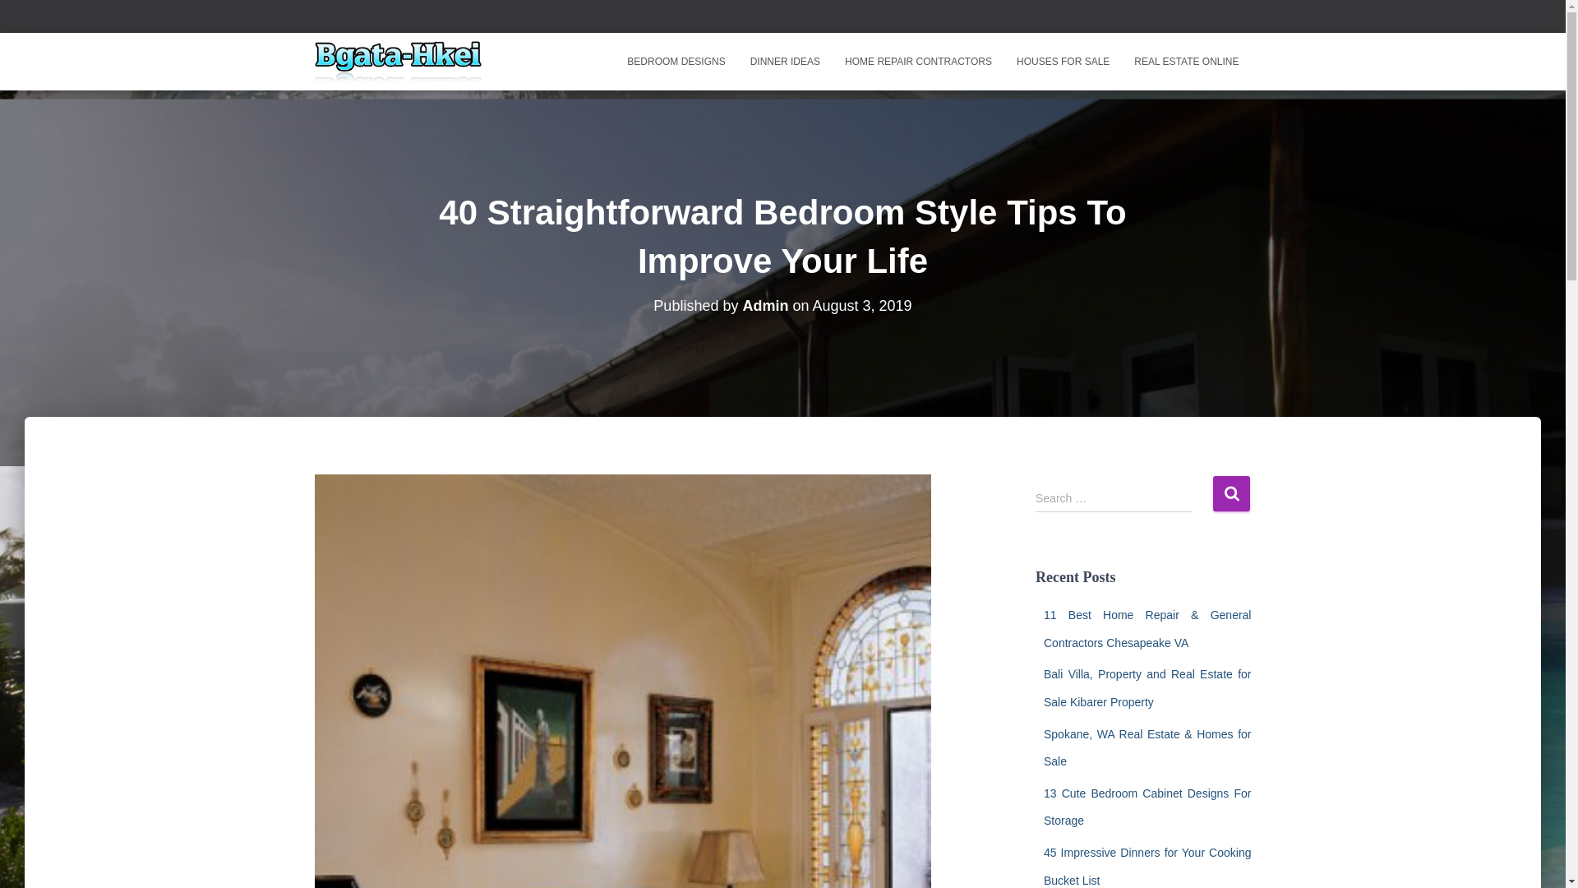 The image size is (1578, 888). Describe the element at coordinates (1147, 807) in the screenshot. I see `13 Cute Bedroom Cabinet Designs For Storage` at that location.